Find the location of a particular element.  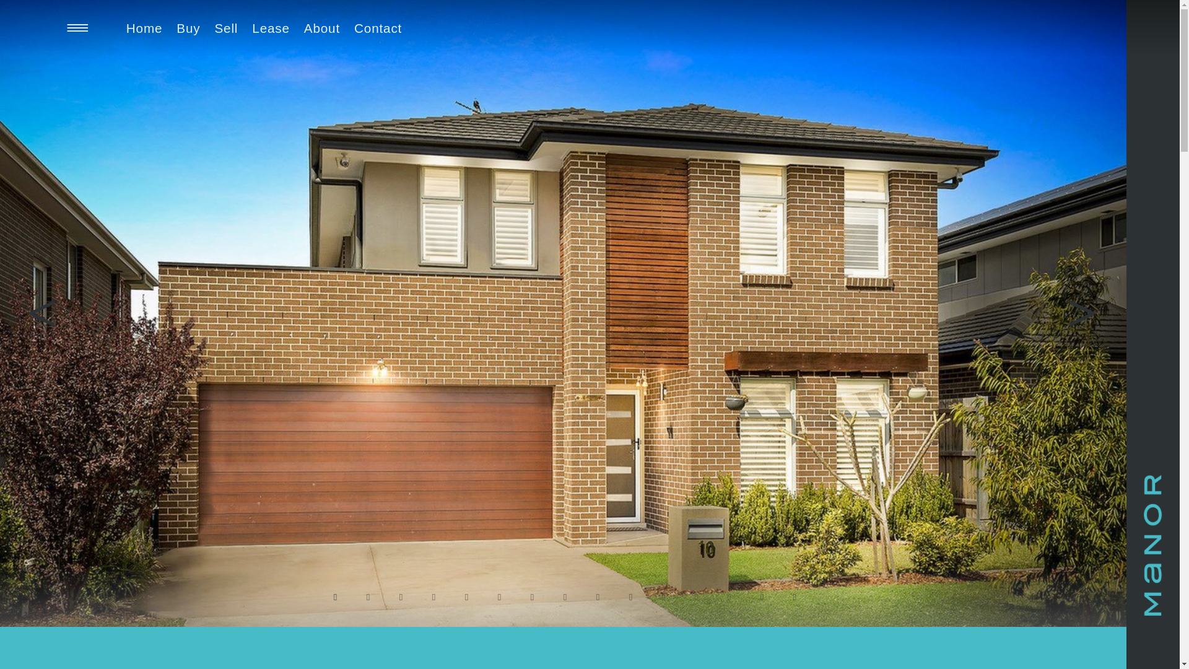

Contact is located at coordinates (378, 28).